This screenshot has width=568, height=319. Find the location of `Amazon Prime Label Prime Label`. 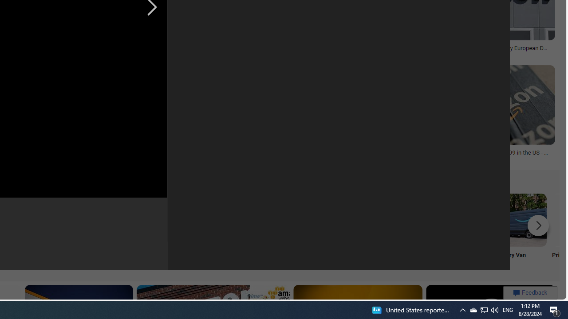

Amazon Prime Label Prime Label is located at coordinates (227, 231).